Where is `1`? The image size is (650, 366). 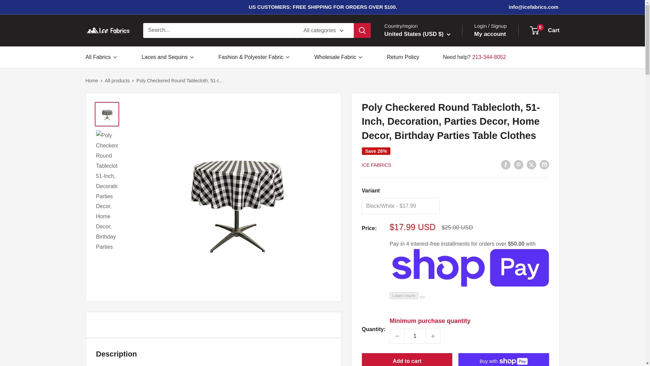
1 is located at coordinates (415, 336).